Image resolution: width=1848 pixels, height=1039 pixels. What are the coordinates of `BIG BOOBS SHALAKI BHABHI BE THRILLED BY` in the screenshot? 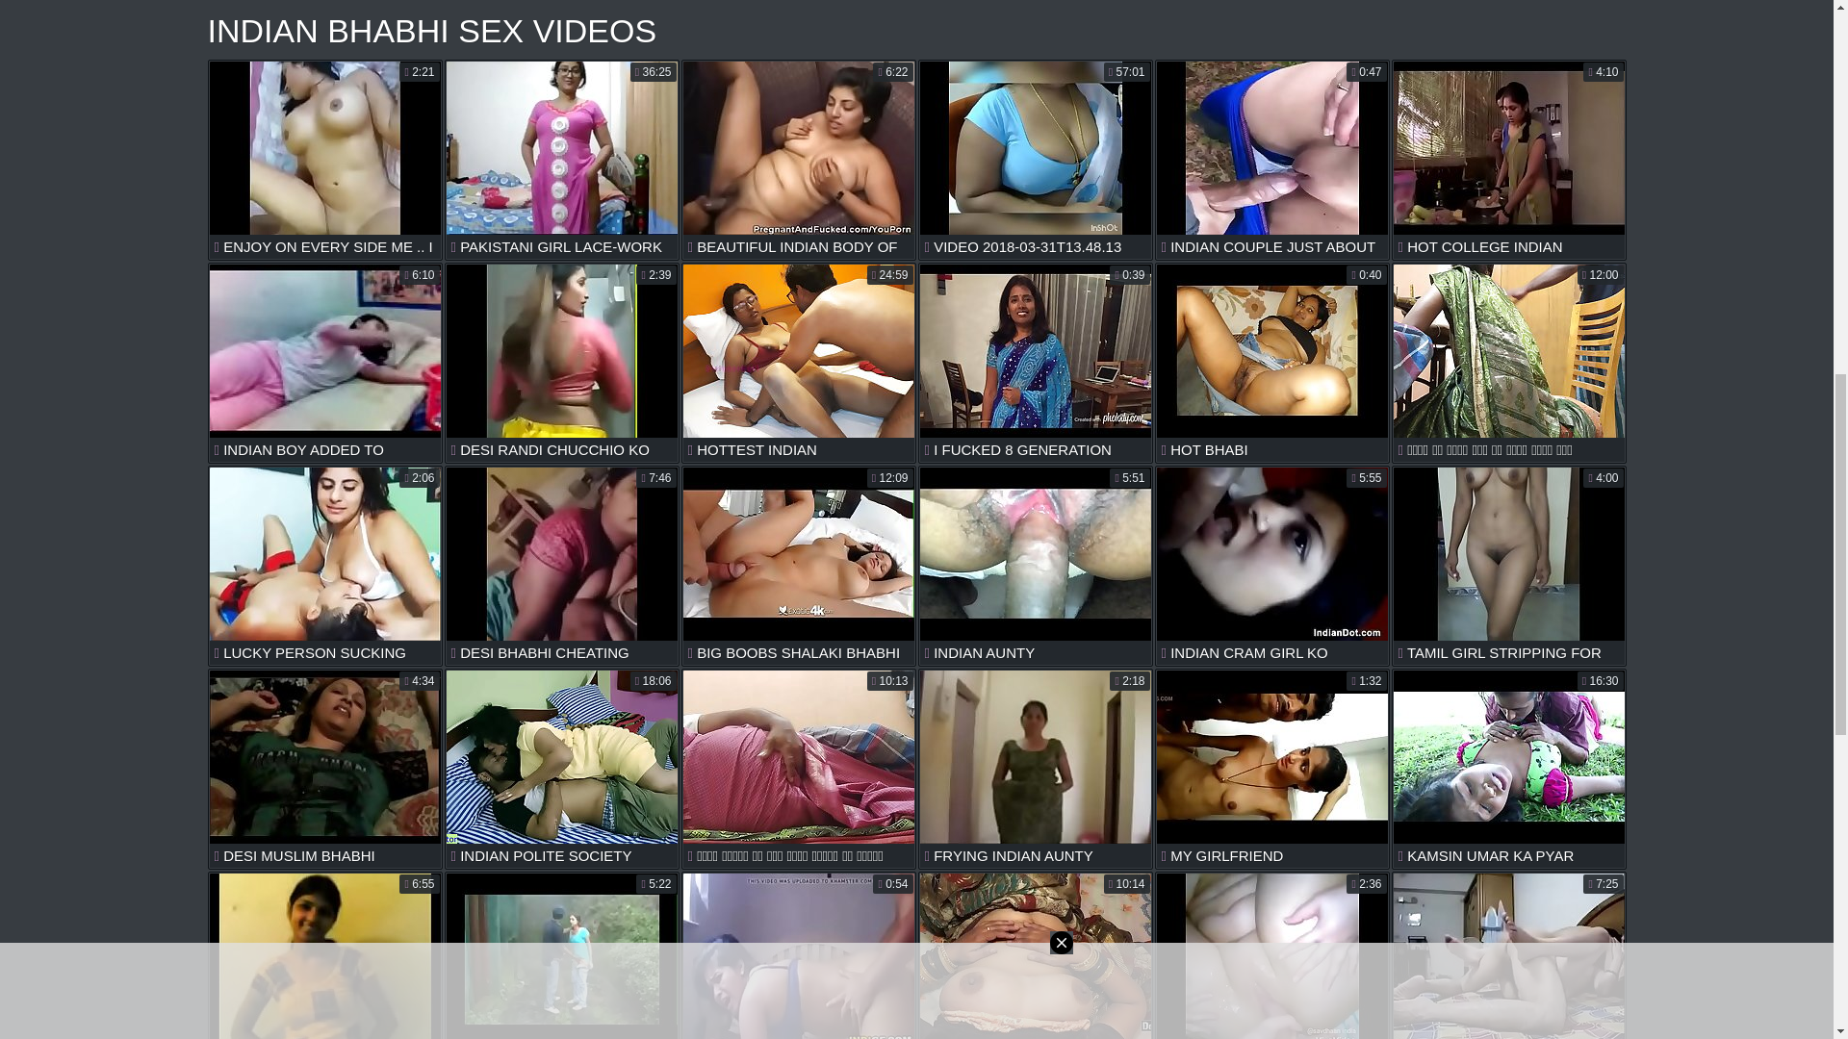 It's located at (799, 566).